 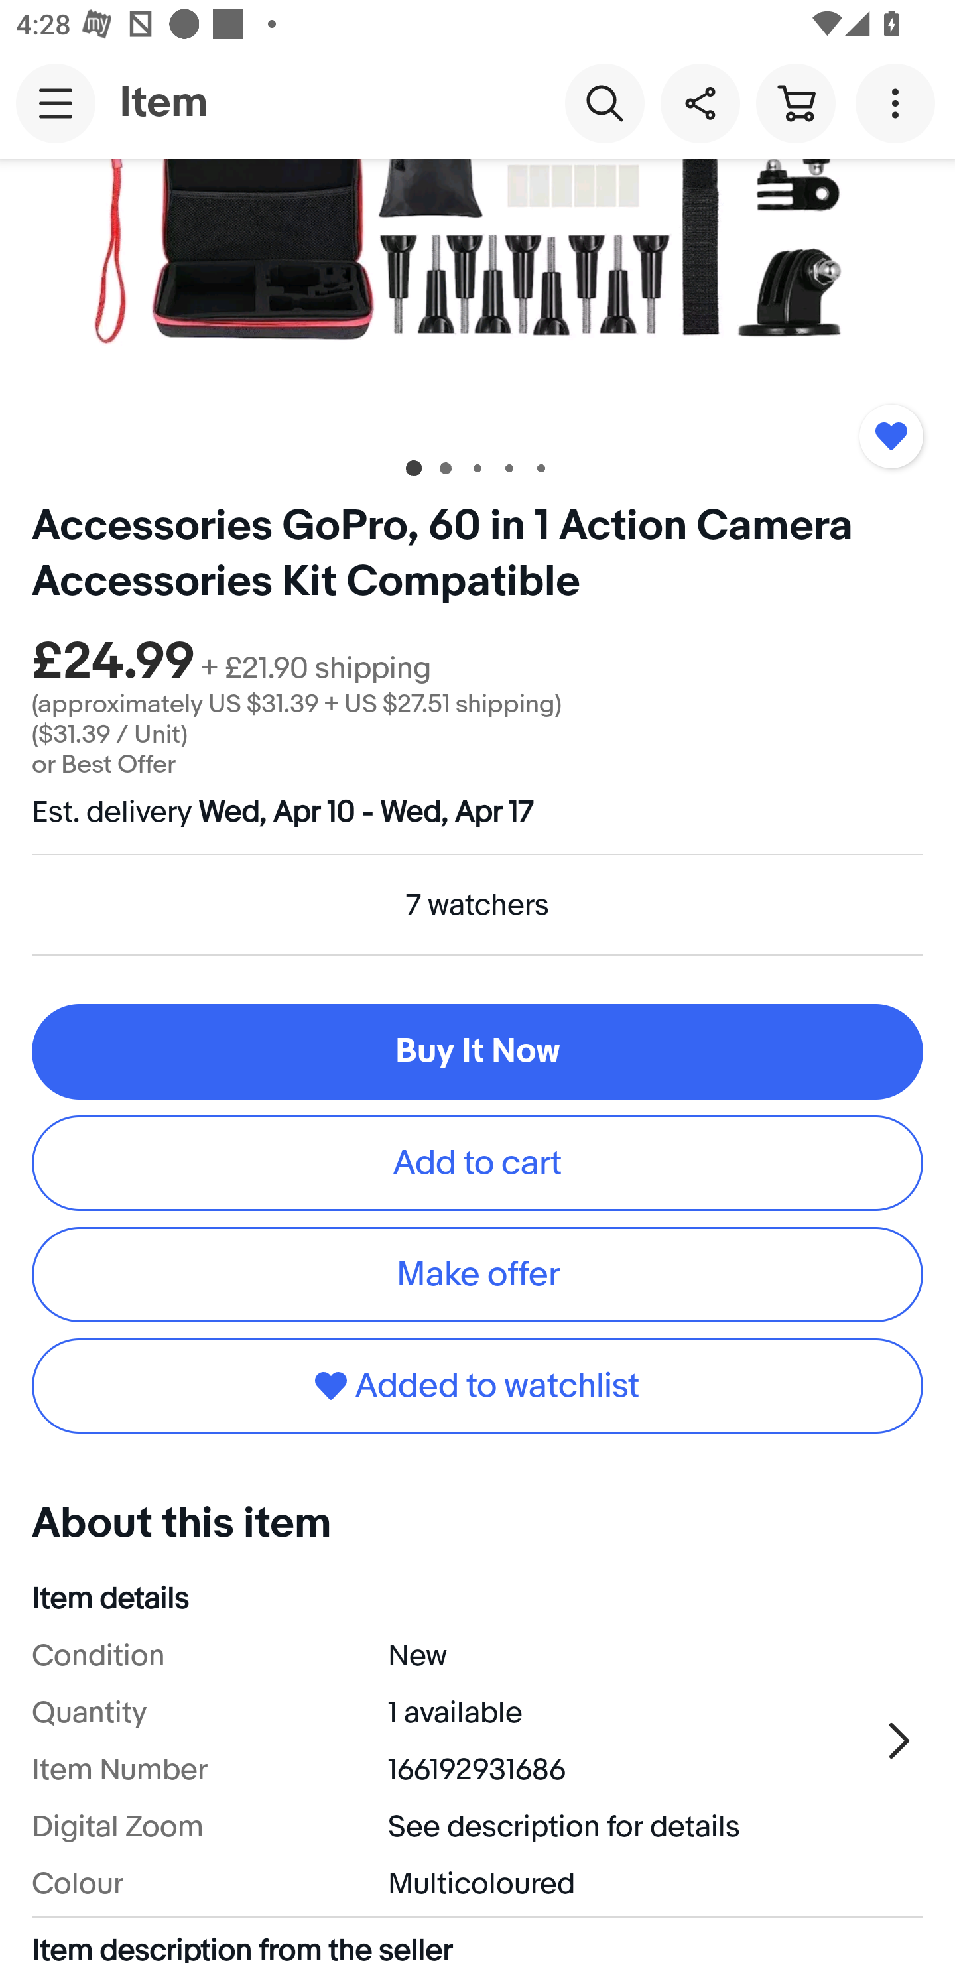 What do you see at coordinates (700, 102) in the screenshot?
I see `Share this item` at bounding box center [700, 102].